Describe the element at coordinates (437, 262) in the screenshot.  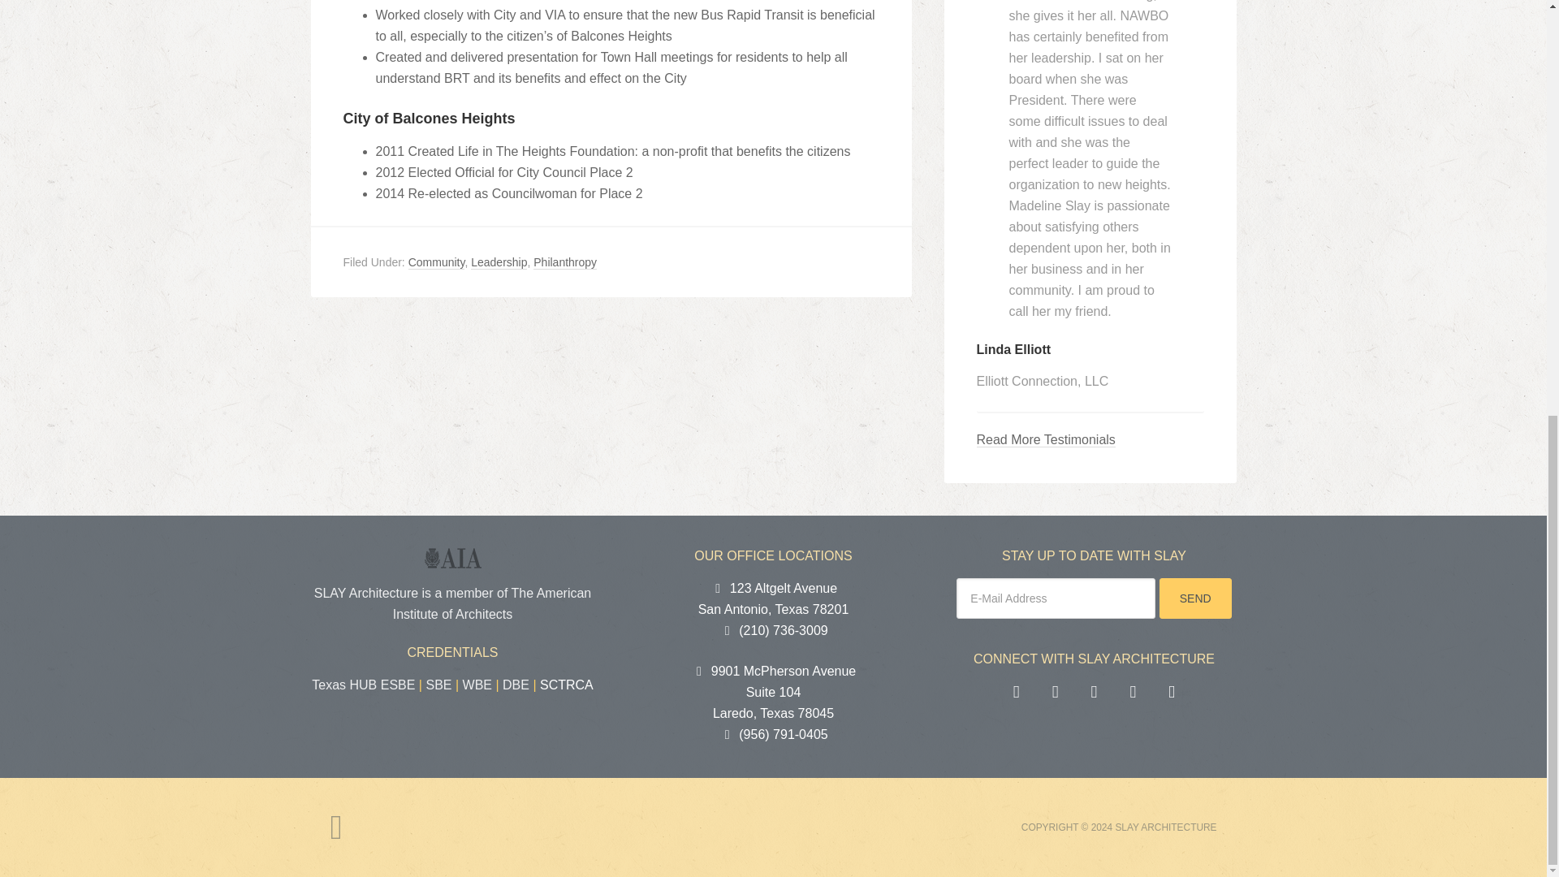
I see `SCTRCA` at that location.